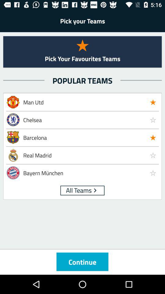  Describe the element at coordinates (79, 190) in the screenshot. I see `turn off the all teams item` at that location.